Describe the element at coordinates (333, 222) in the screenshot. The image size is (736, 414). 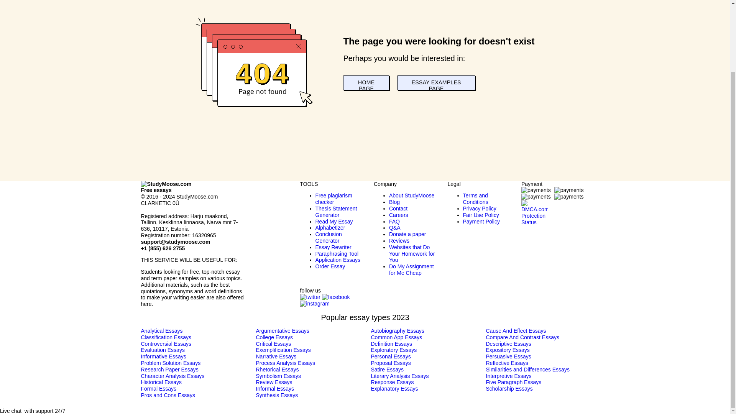
I see `Read My Essay` at that location.